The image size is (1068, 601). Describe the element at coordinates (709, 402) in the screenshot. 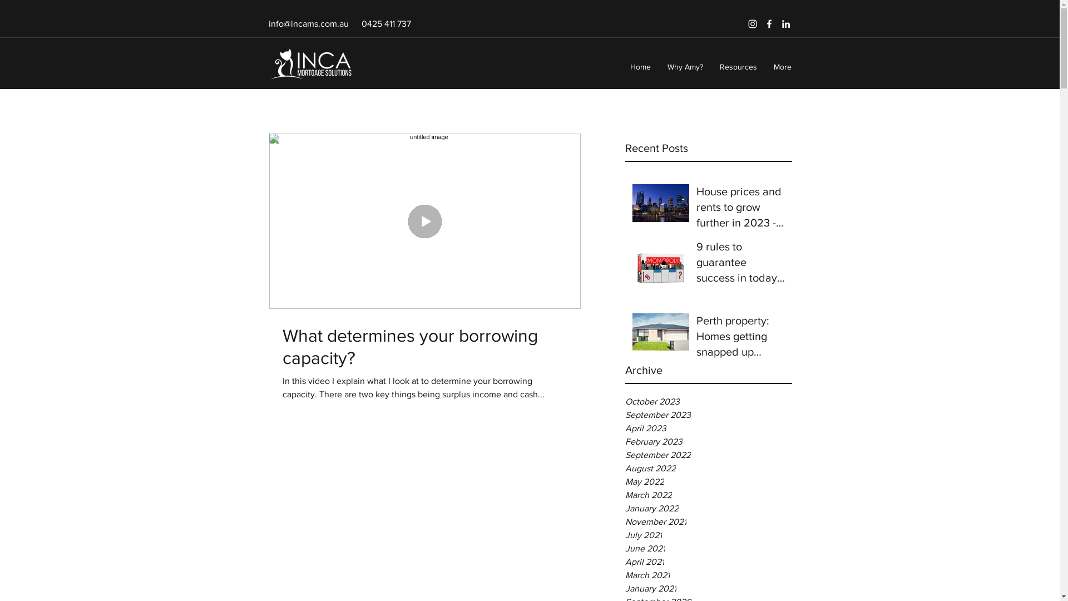

I see `October 2023` at that location.